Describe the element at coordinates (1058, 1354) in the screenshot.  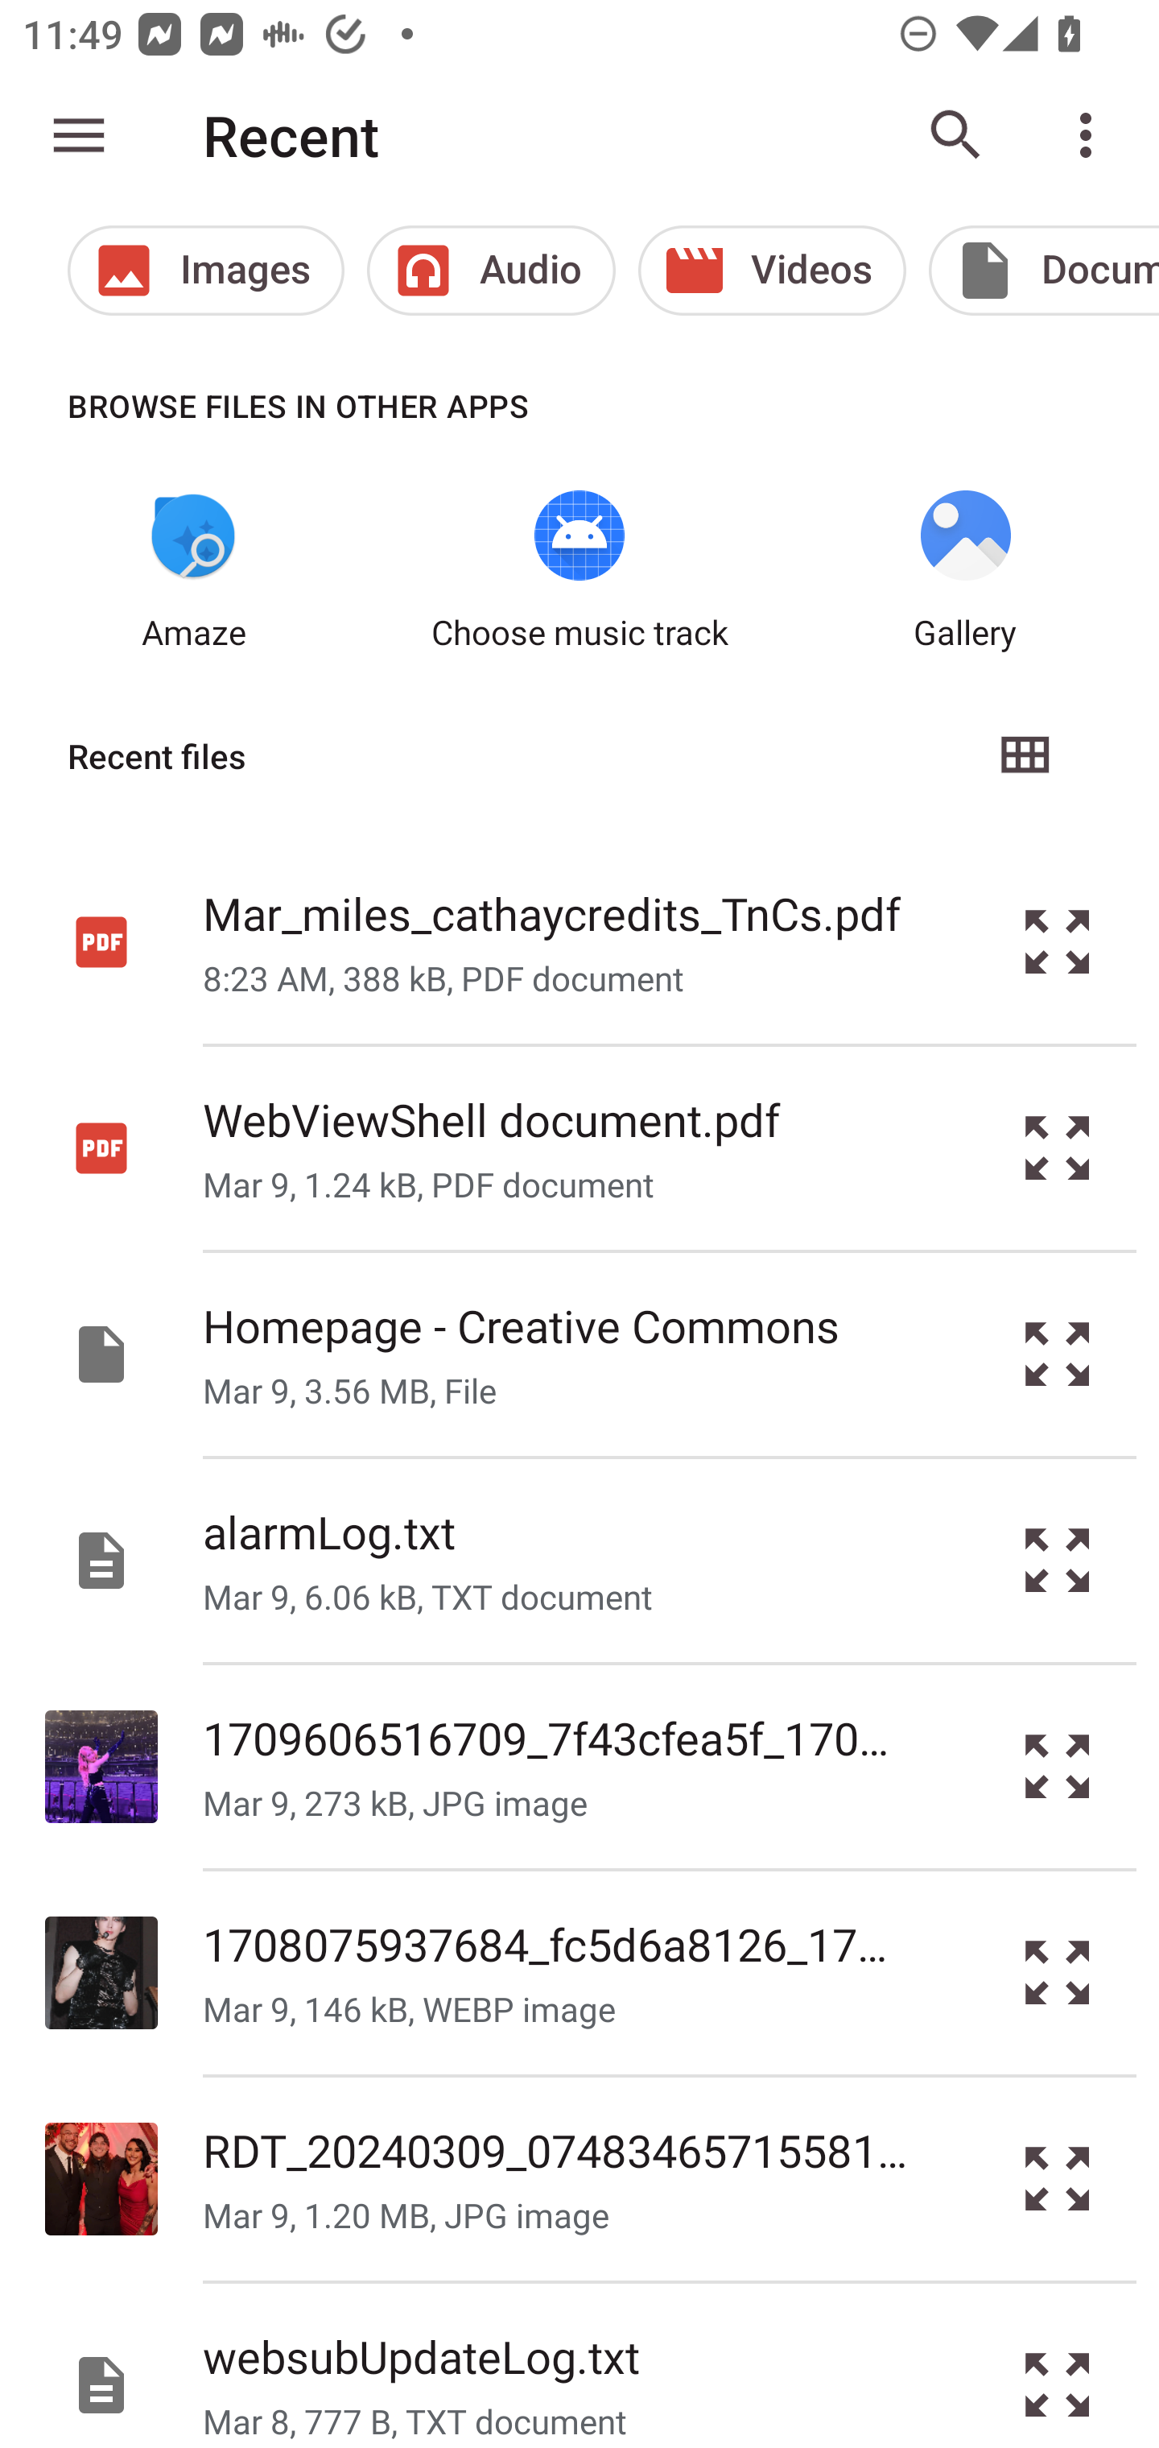
I see `Preview the file Homepage - Creative Commons` at that location.